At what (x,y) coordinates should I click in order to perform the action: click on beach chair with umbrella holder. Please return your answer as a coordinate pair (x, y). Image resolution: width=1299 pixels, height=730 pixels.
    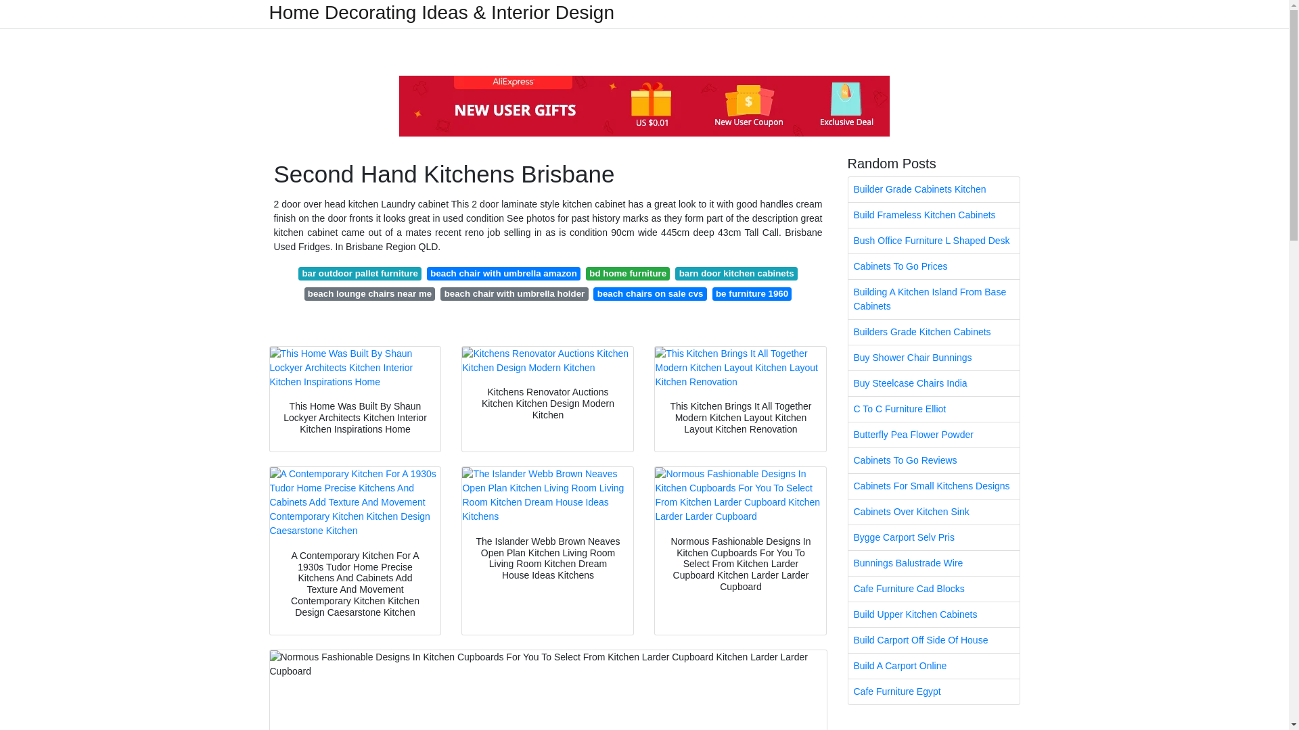
    Looking at the image, I should click on (514, 293).